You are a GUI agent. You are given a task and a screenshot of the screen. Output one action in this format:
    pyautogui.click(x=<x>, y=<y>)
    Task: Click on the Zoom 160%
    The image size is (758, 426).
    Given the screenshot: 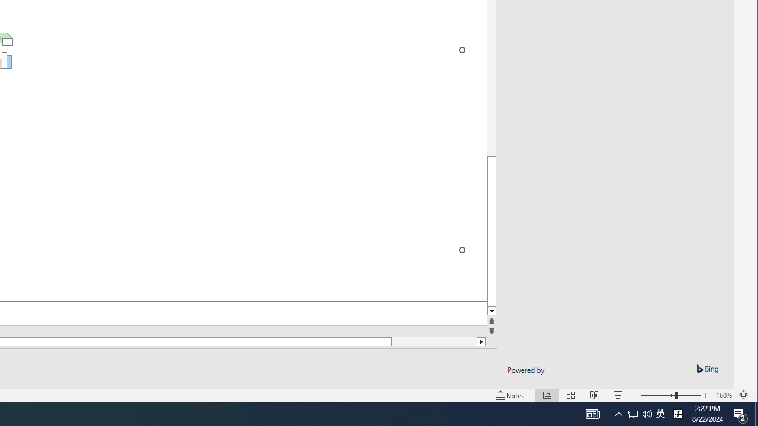 What is the action you would take?
    pyautogui.click(x=724, y=395)
    